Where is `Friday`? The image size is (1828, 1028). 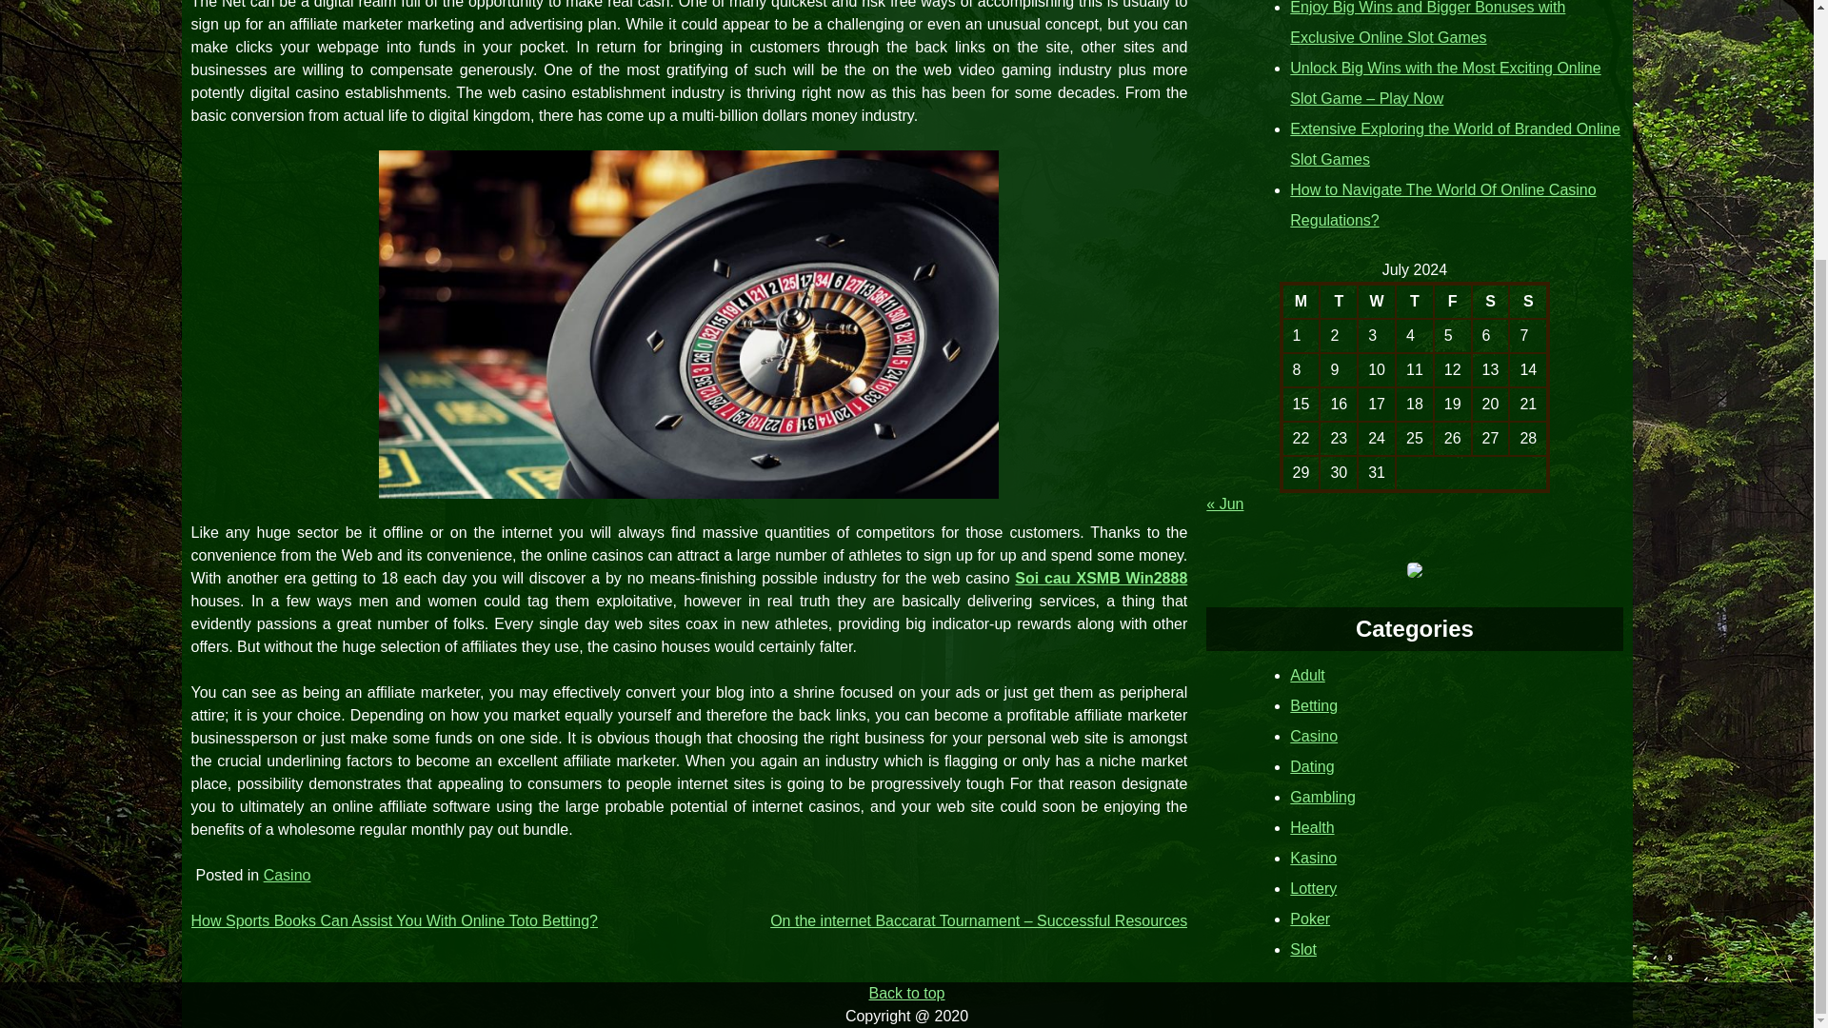 Friday is located at coordinates (1452, 300).